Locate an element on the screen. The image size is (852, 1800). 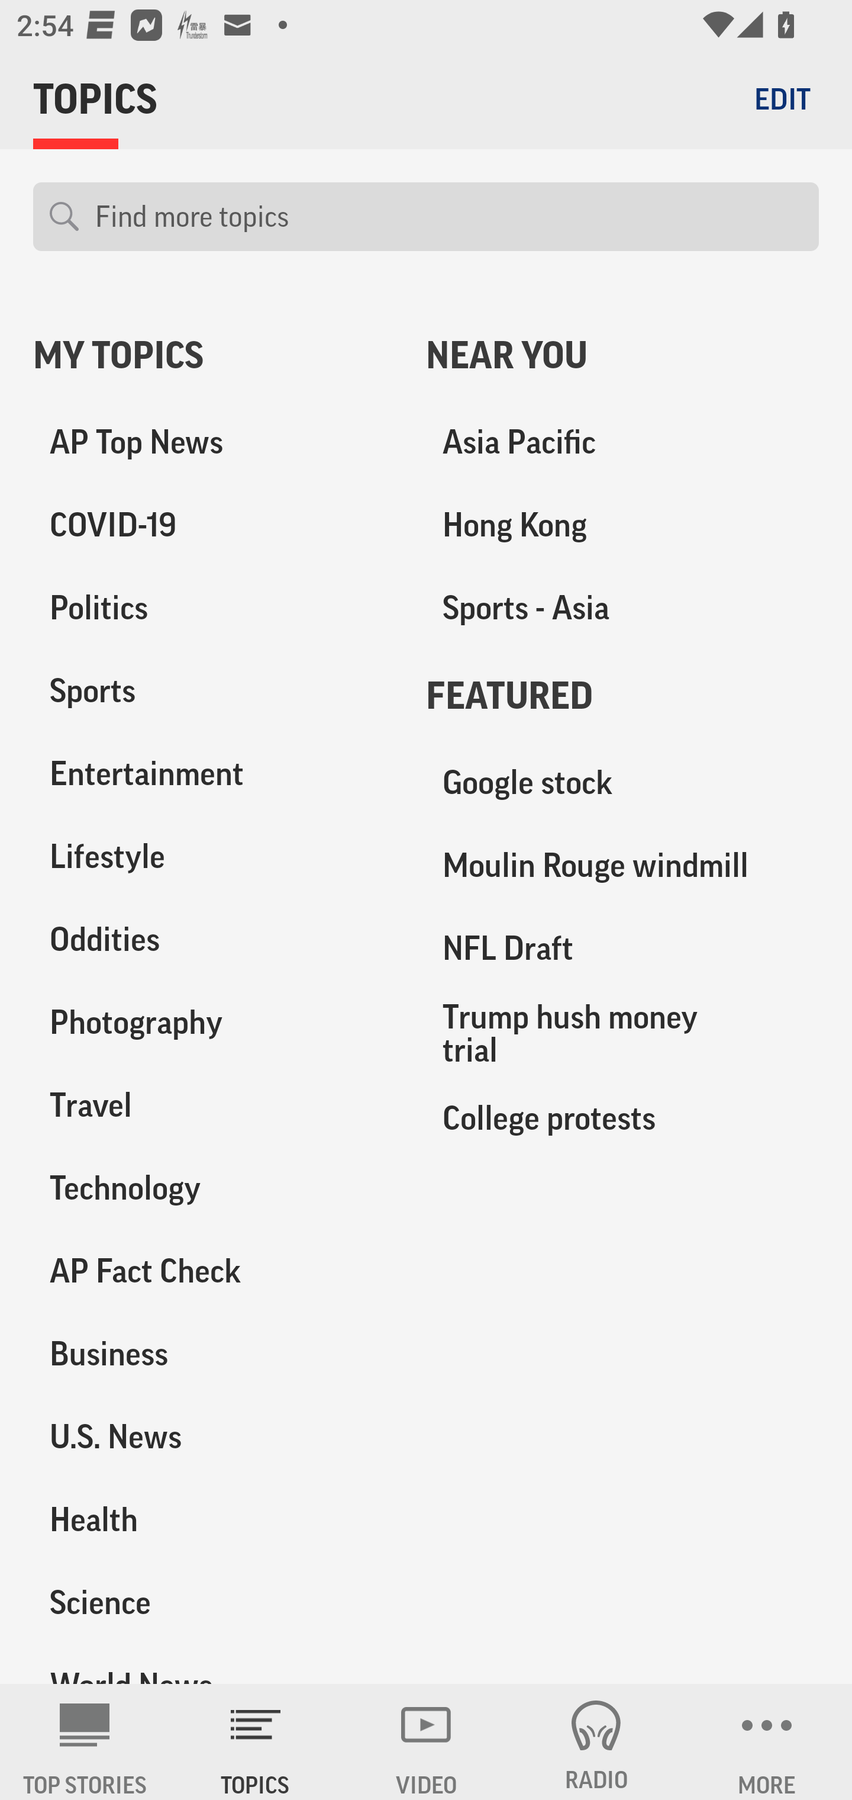
Trump hush money trial is located at coordinates (622, 1033).